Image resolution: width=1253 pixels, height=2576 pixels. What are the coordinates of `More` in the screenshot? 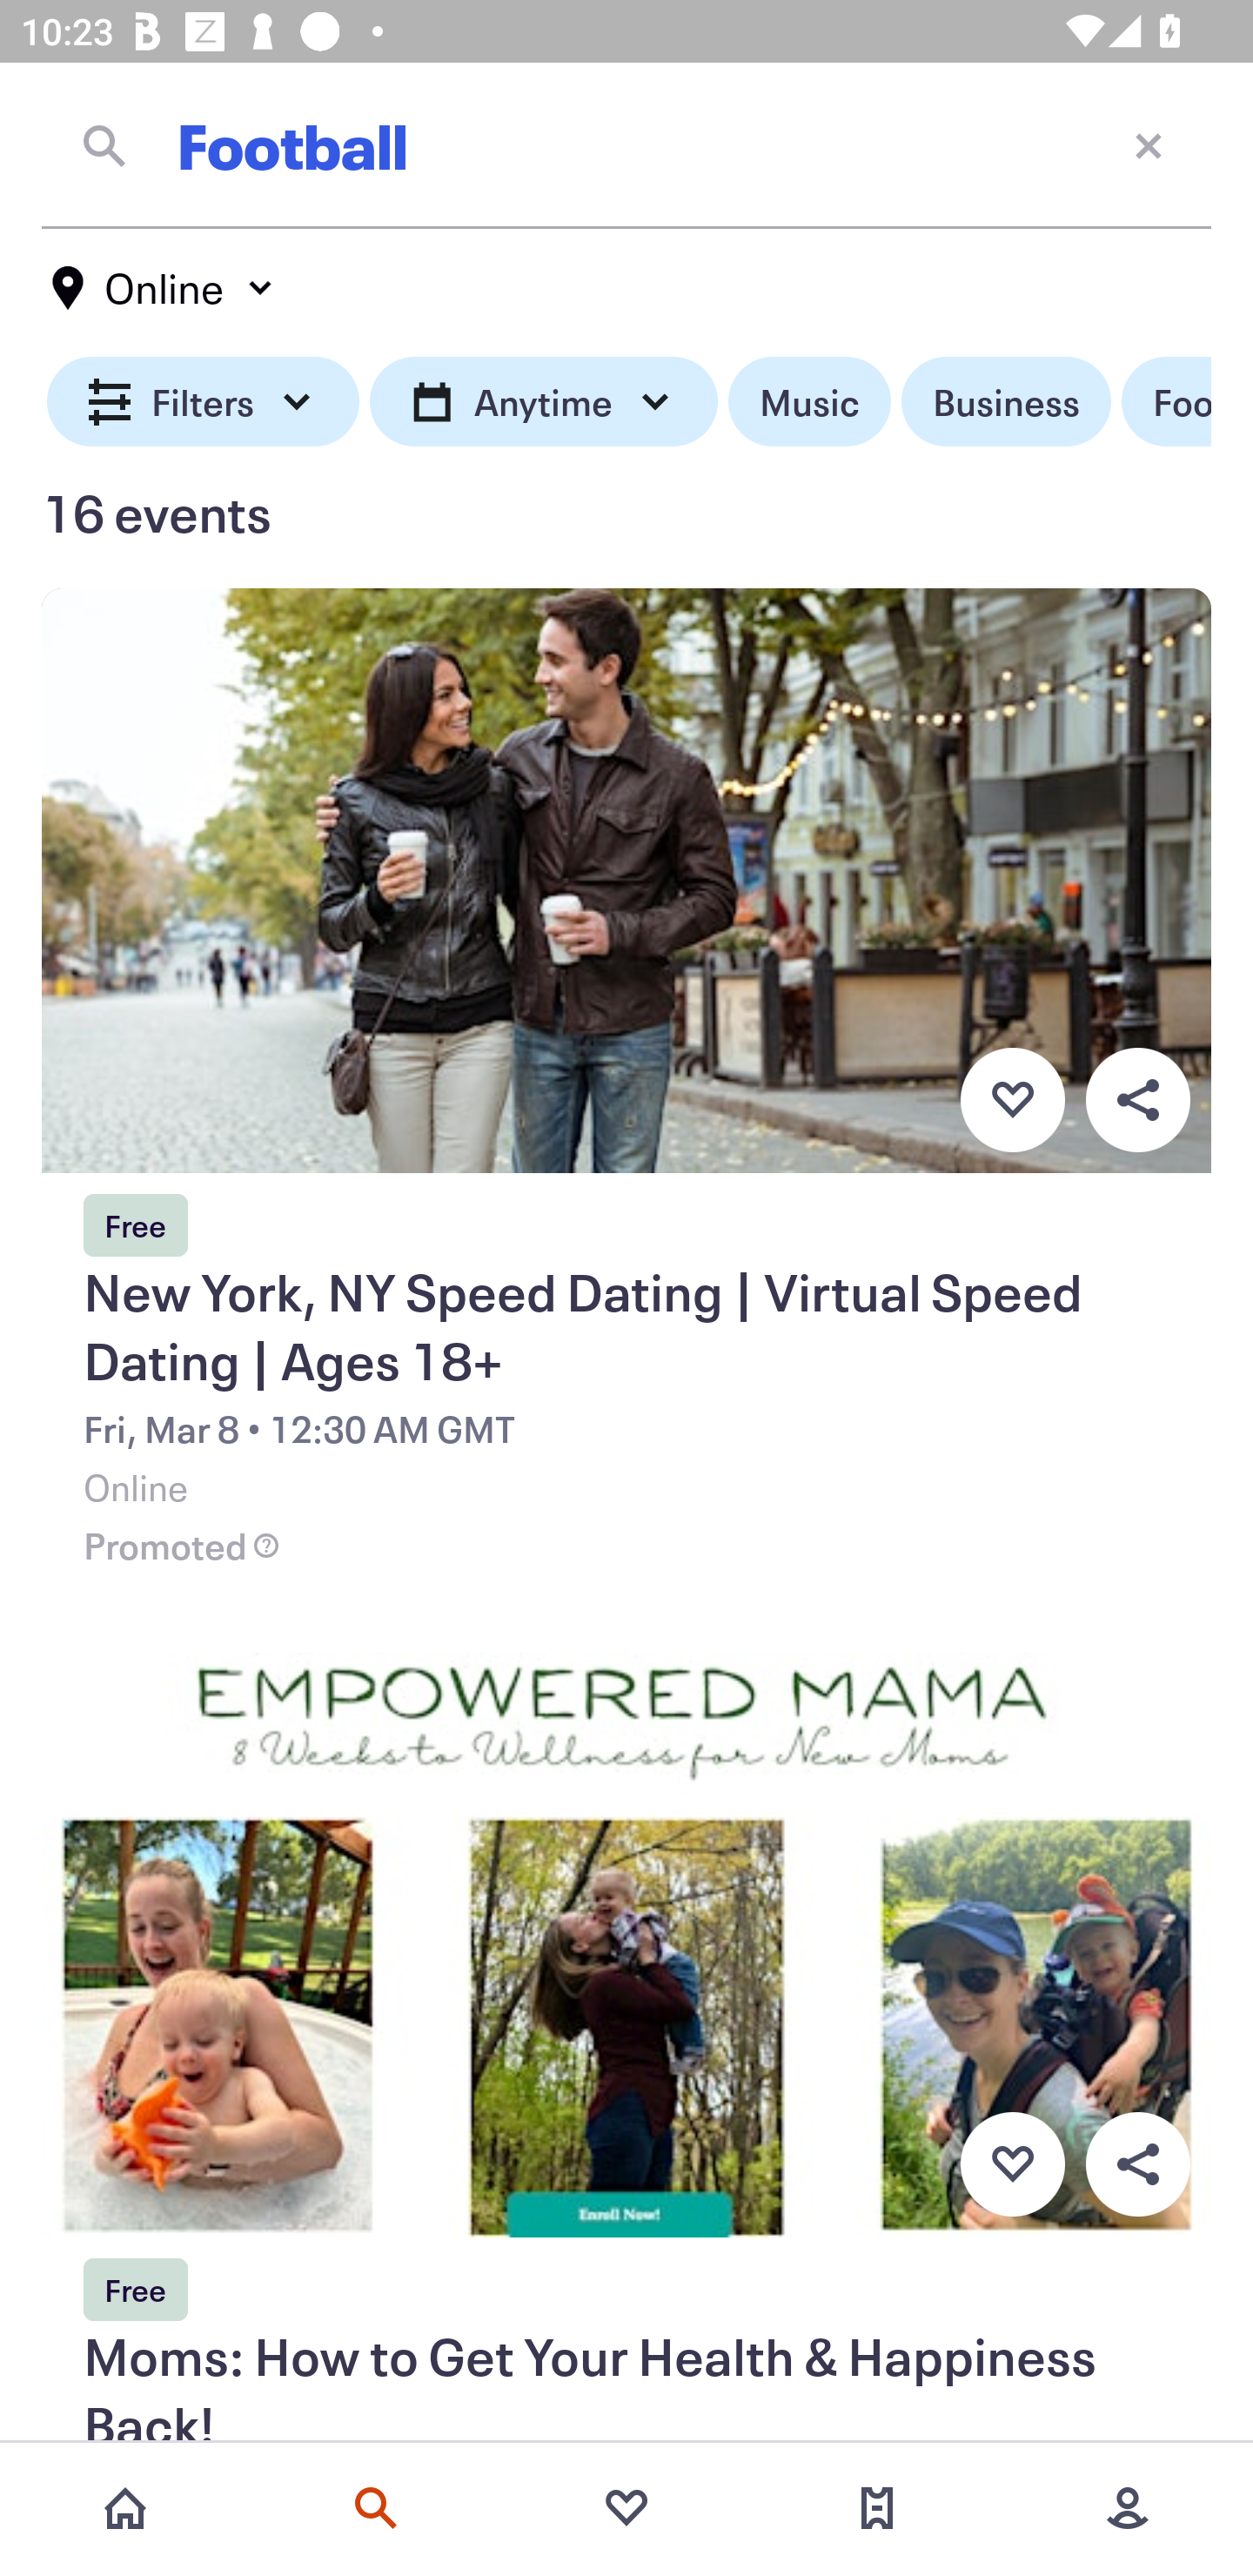 It's located at (1128, 2508).